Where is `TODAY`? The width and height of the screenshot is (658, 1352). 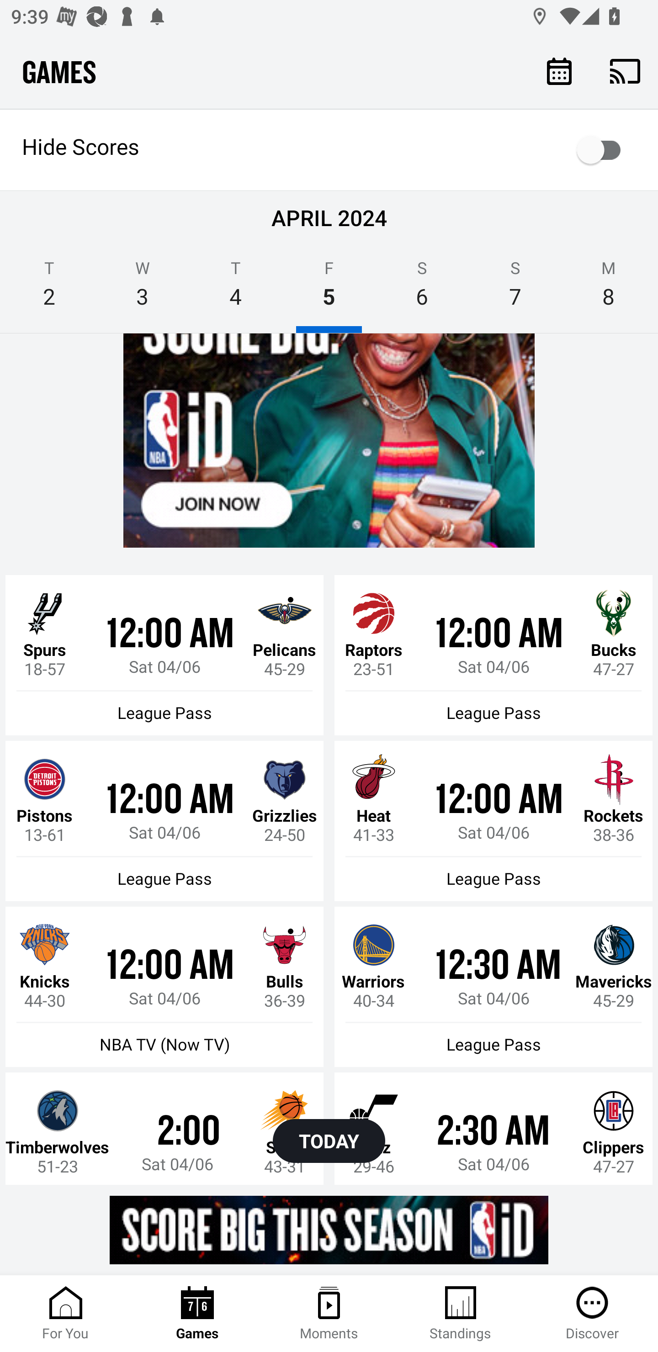 TODAY is located at coordinates (329, 1141).